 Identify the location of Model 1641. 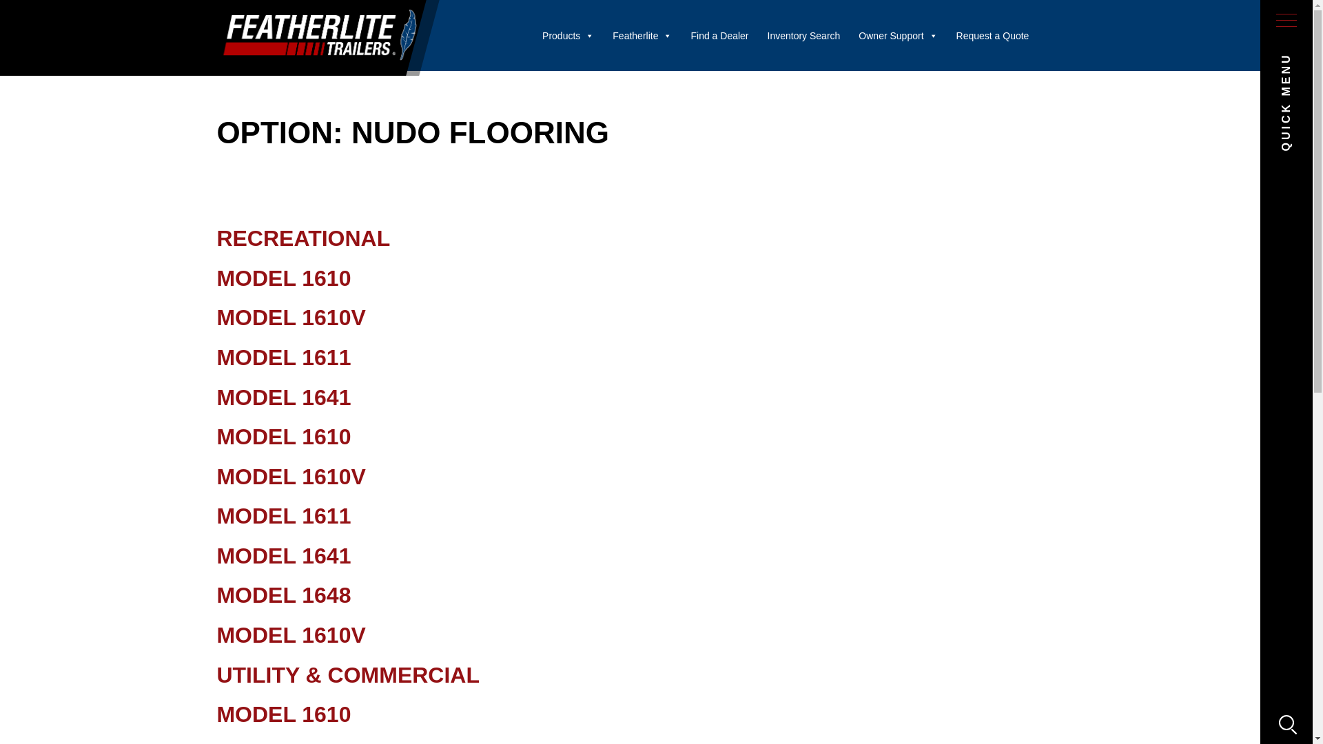
(283, 397).